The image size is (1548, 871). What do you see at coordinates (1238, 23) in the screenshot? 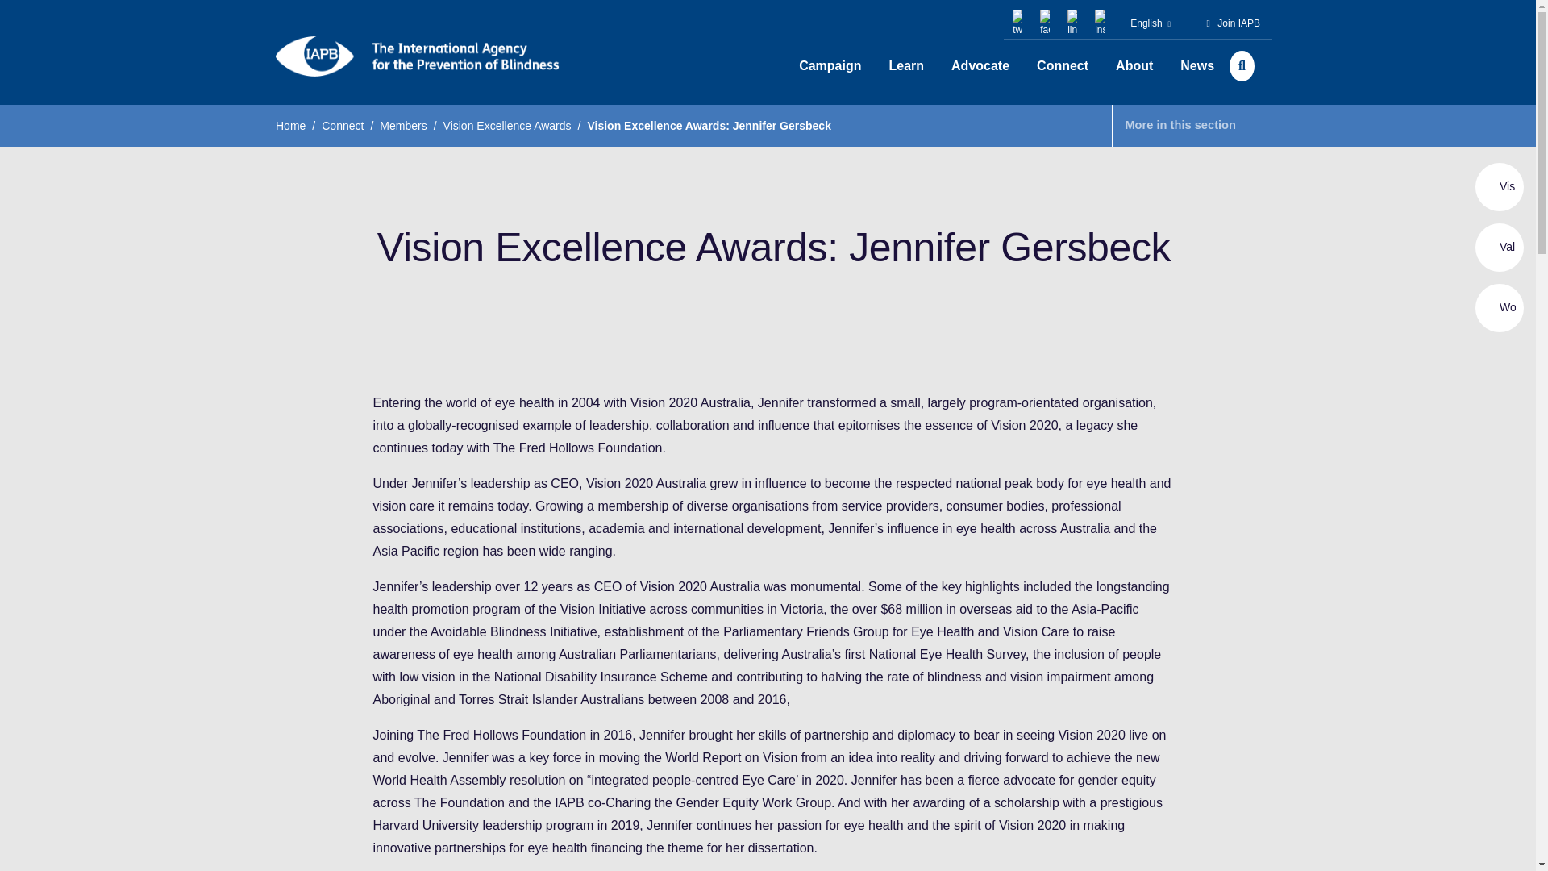
I see `Join IAPB` at bounding box center [1238, 23].